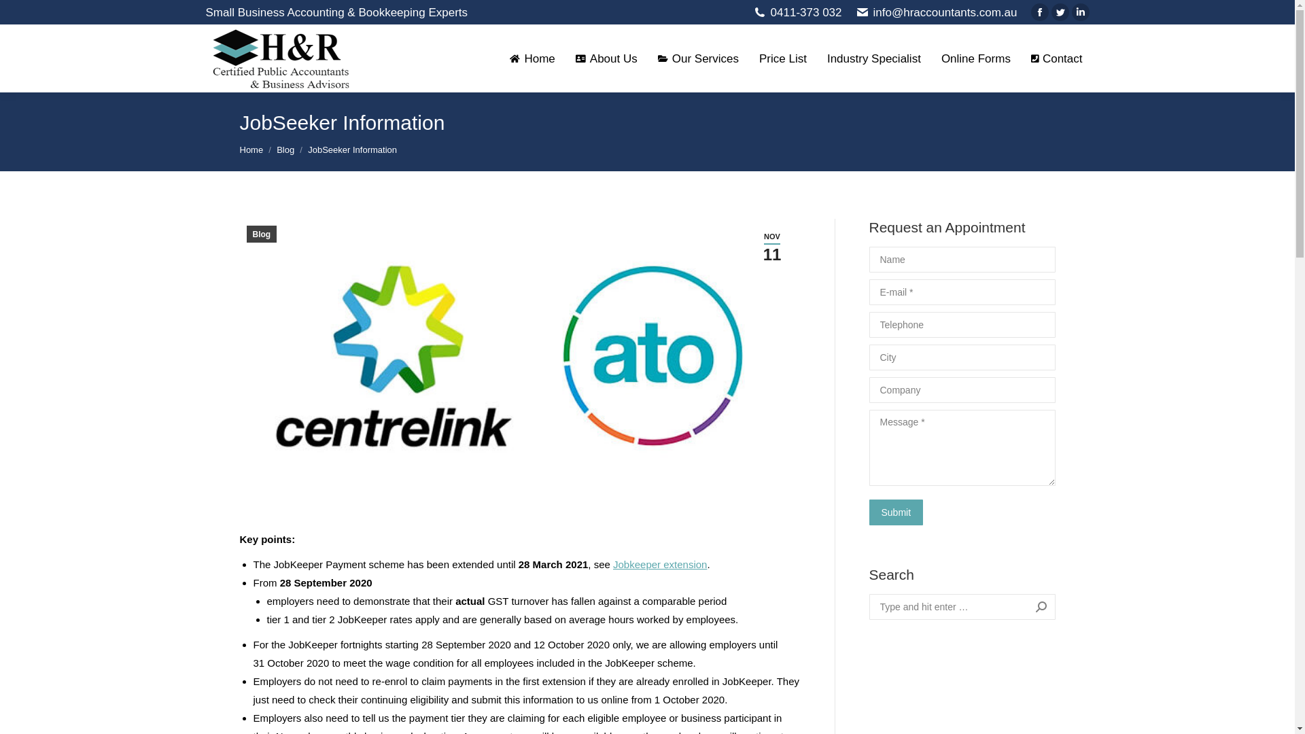  Describe the element at coordinates (1034, 607) in the screenshot. I see `Go!` at that location.